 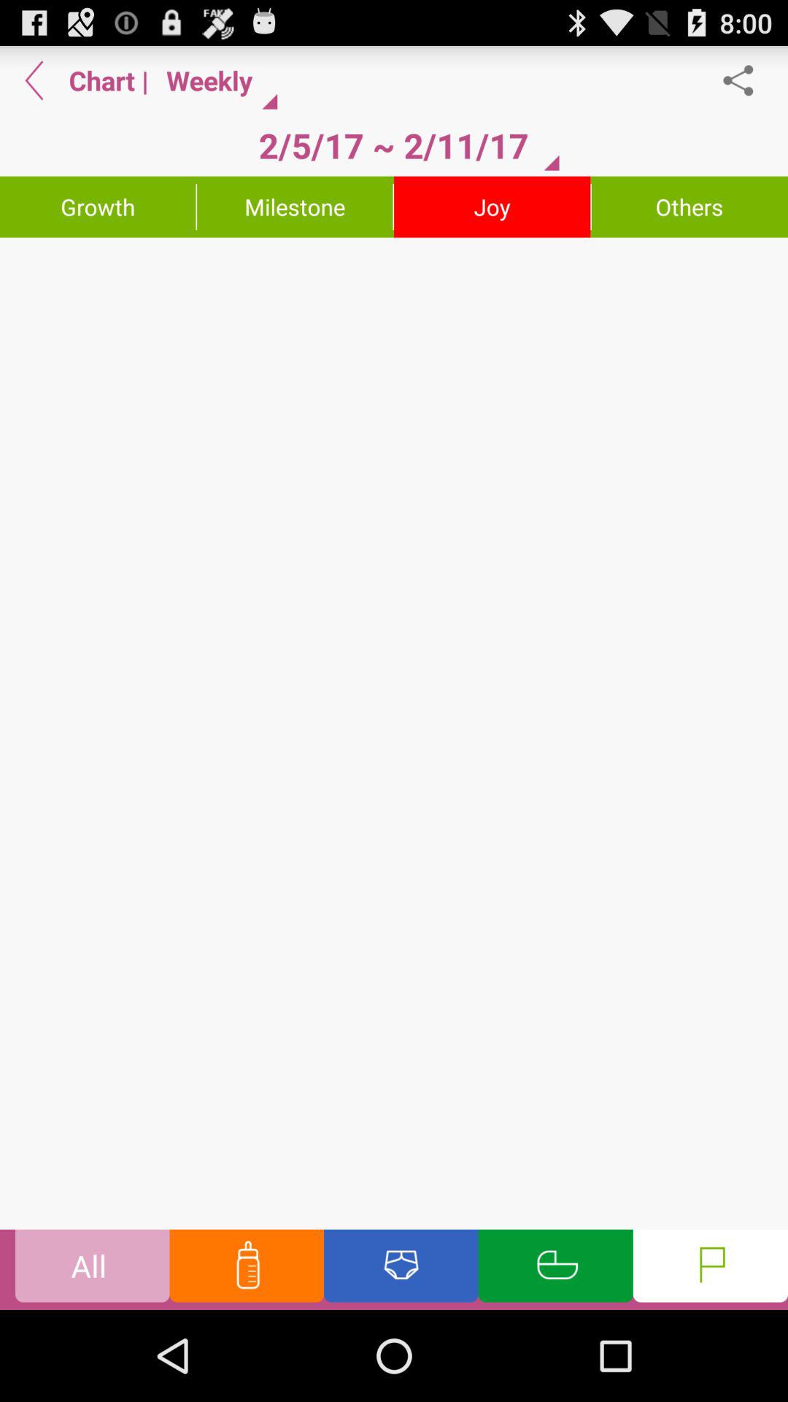 I want to click on follow your sleep routine, so click(x=555, y=1269).